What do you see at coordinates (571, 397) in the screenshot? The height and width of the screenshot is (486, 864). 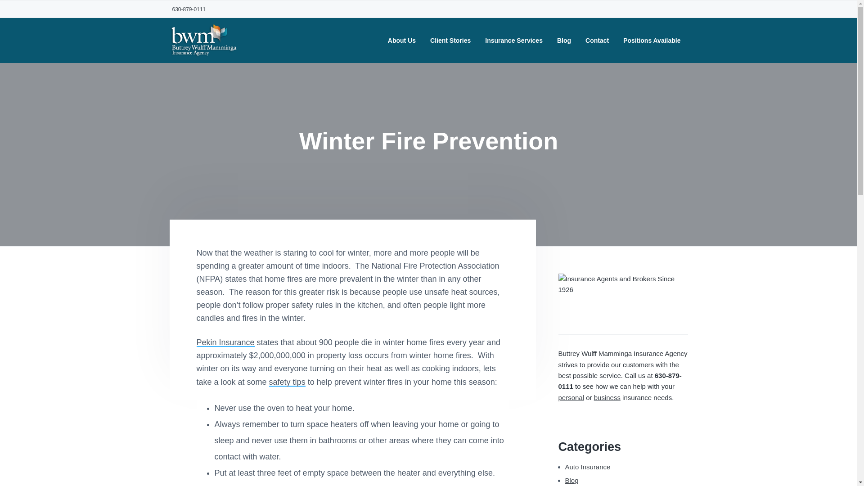 I see `personal` at bounding box center [571, 397].